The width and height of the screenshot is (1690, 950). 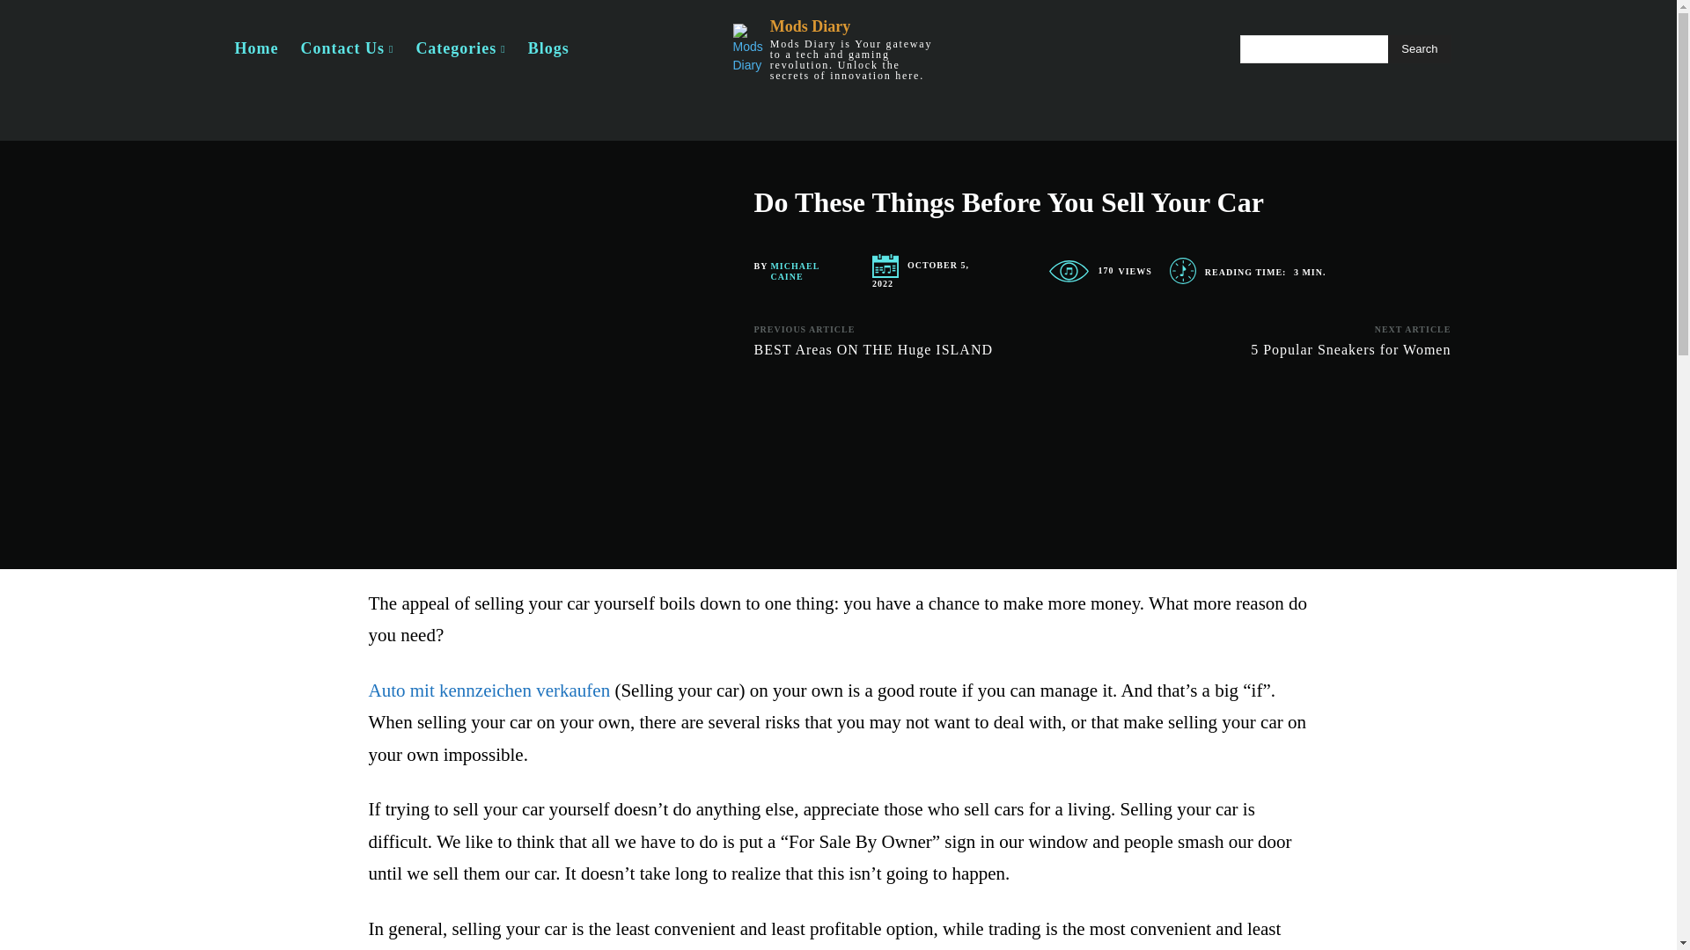 I want to click on Mods Diary, so click(x=746, y=49).